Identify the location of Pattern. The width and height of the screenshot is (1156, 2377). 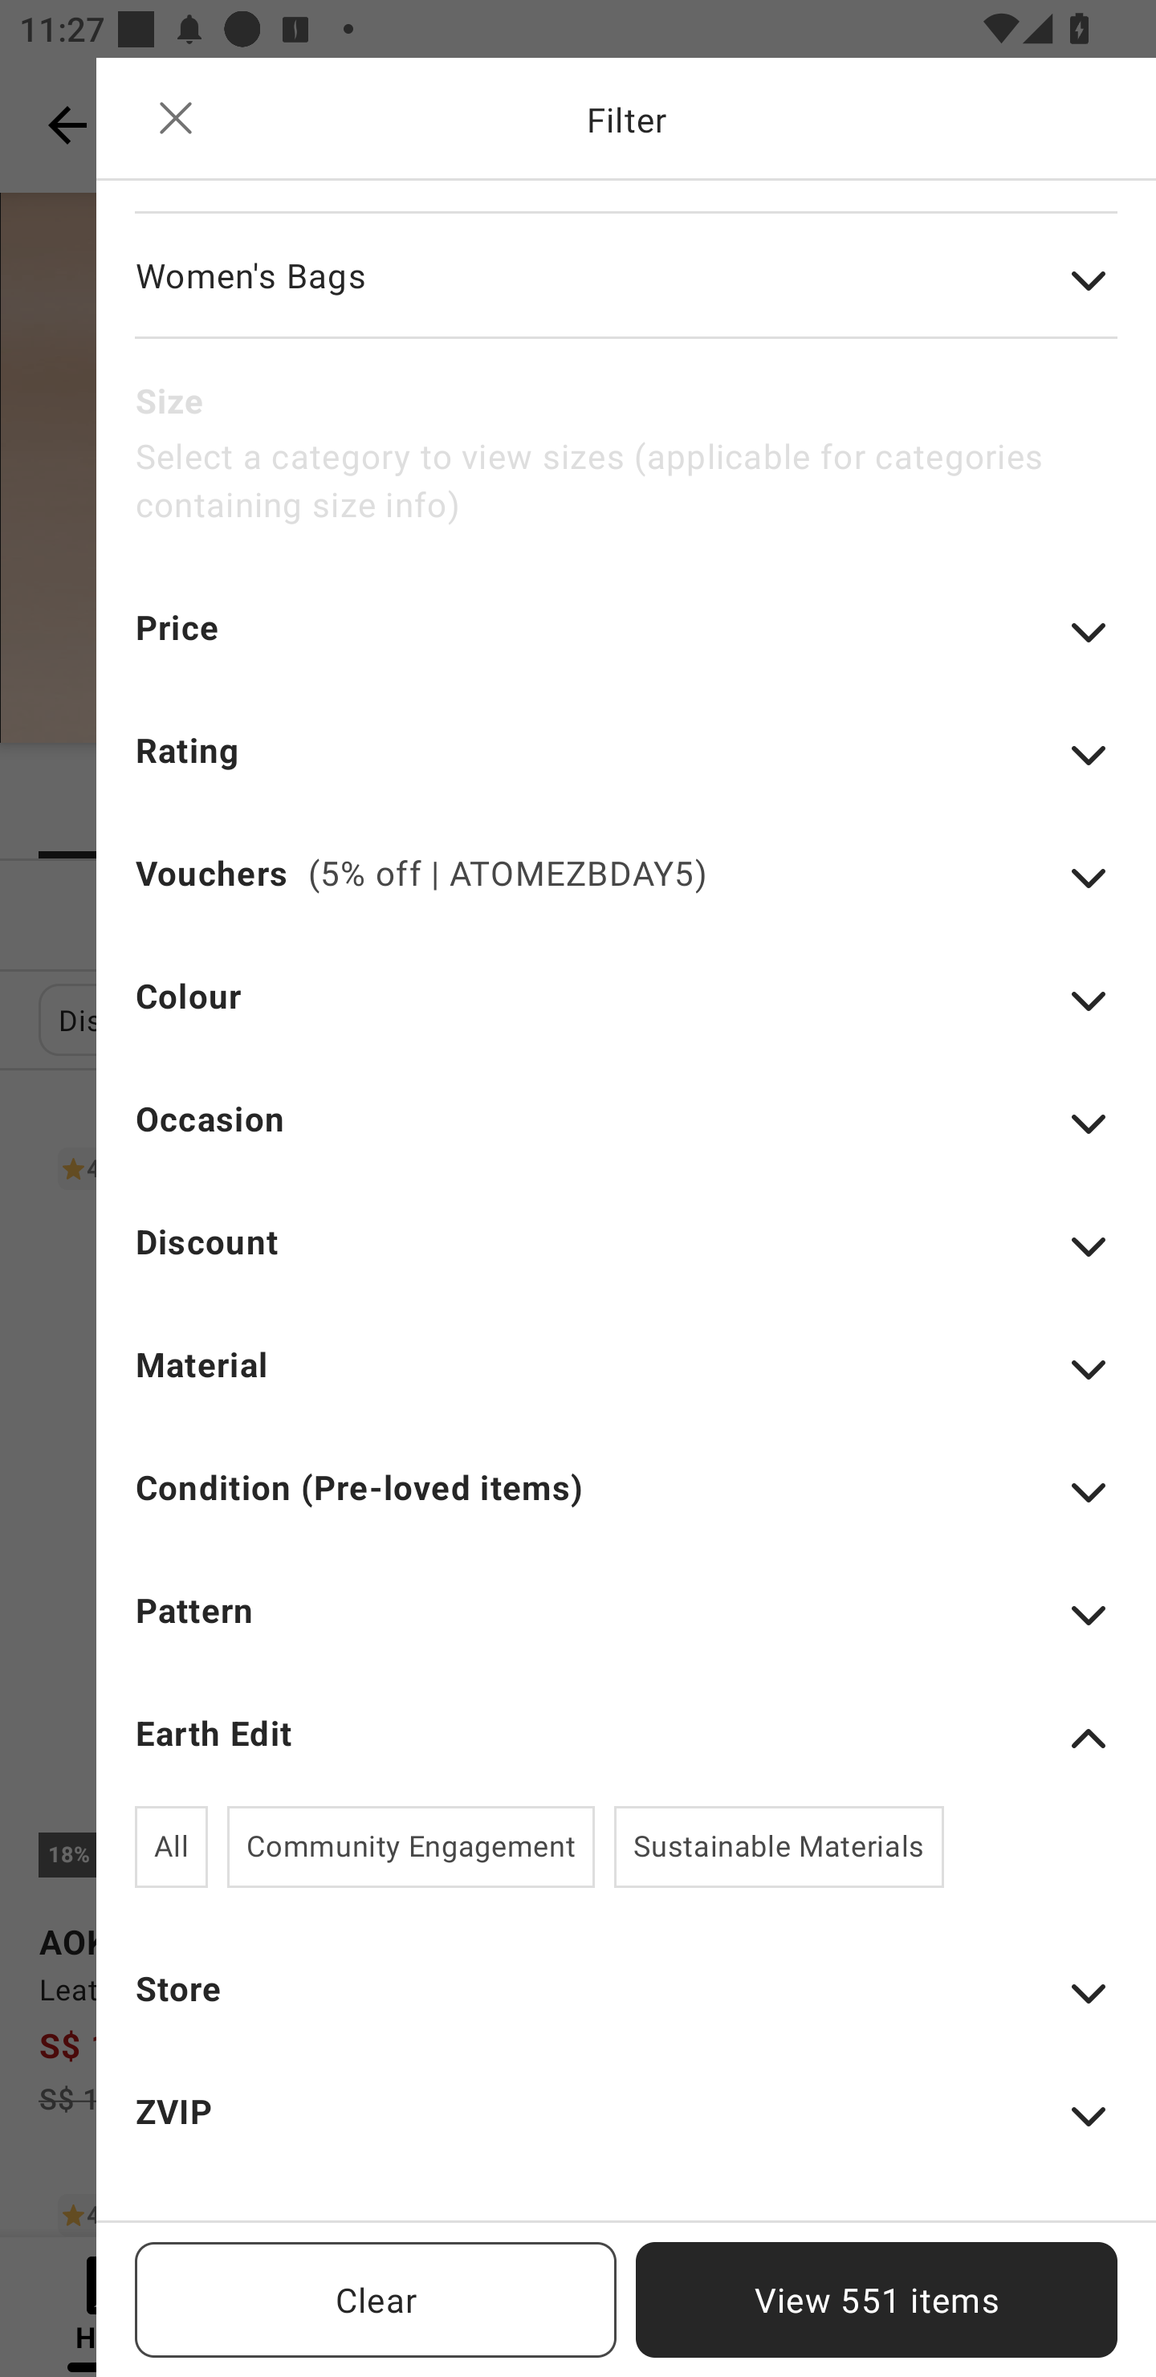
(626, 1629).